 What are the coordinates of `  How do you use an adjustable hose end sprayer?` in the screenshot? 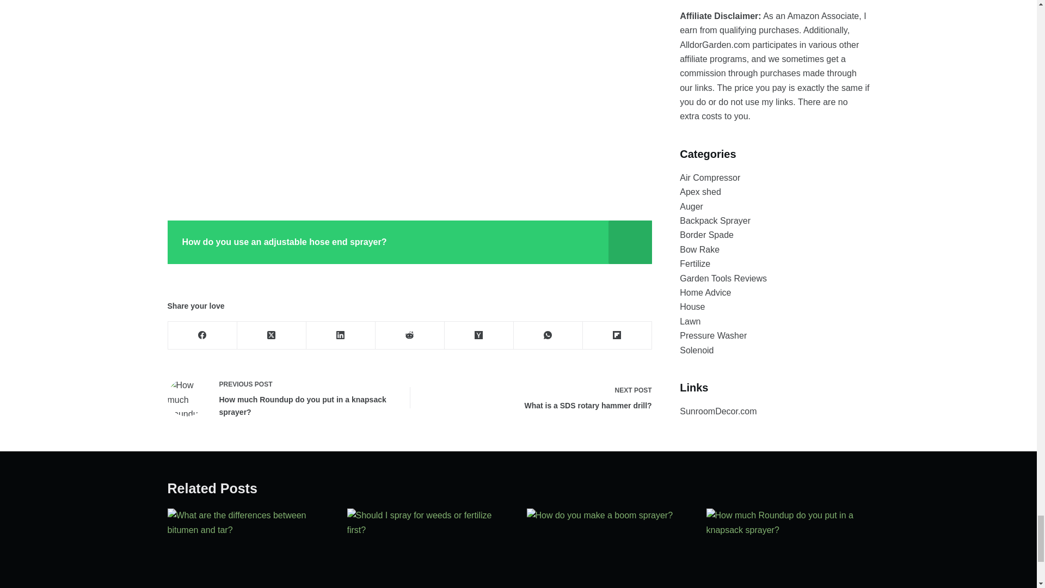 It's located at (540, 398).